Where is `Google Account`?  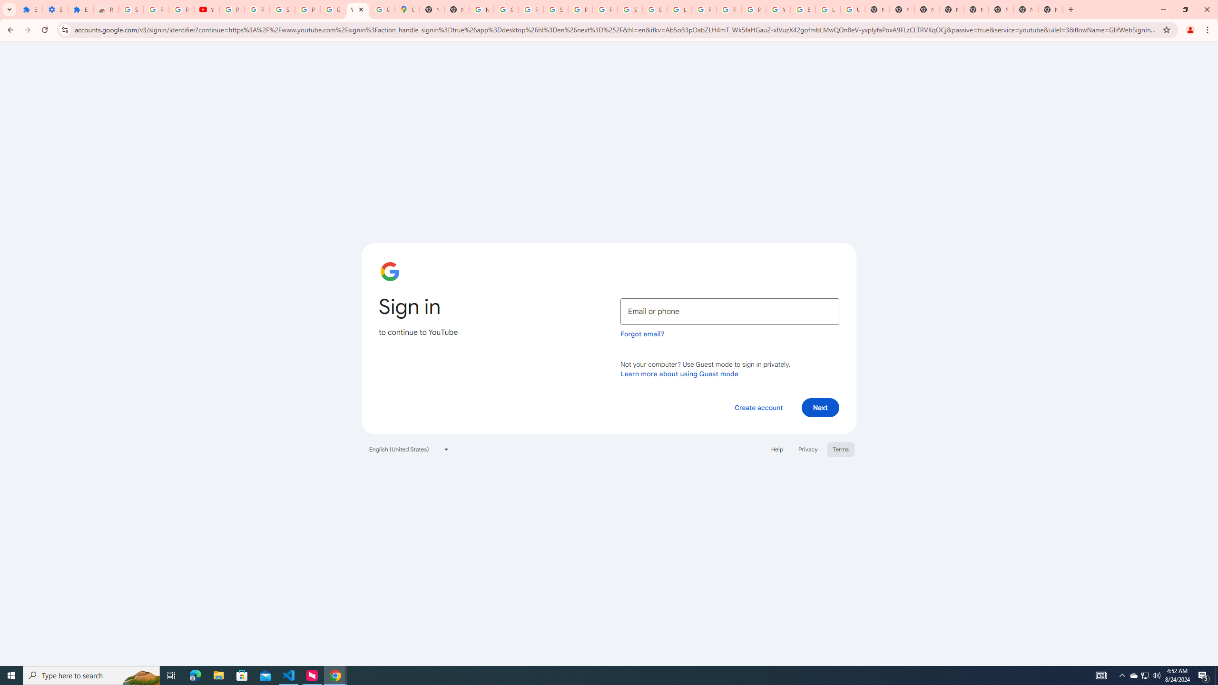 Google Account is located at coordinates (332, 10).